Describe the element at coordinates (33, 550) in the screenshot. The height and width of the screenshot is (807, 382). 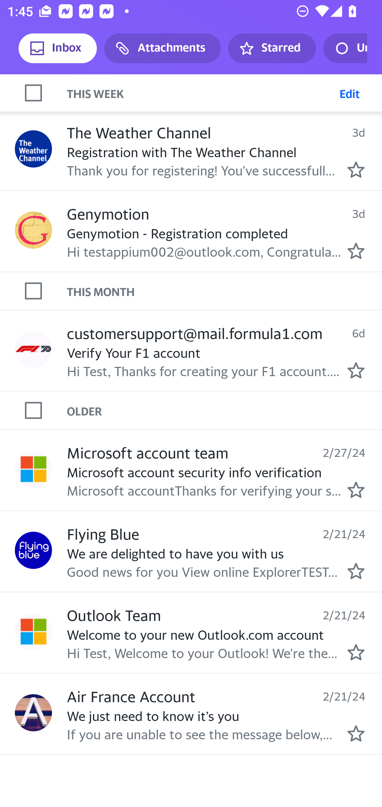
I see `Profile
Flying Blue` at that location.